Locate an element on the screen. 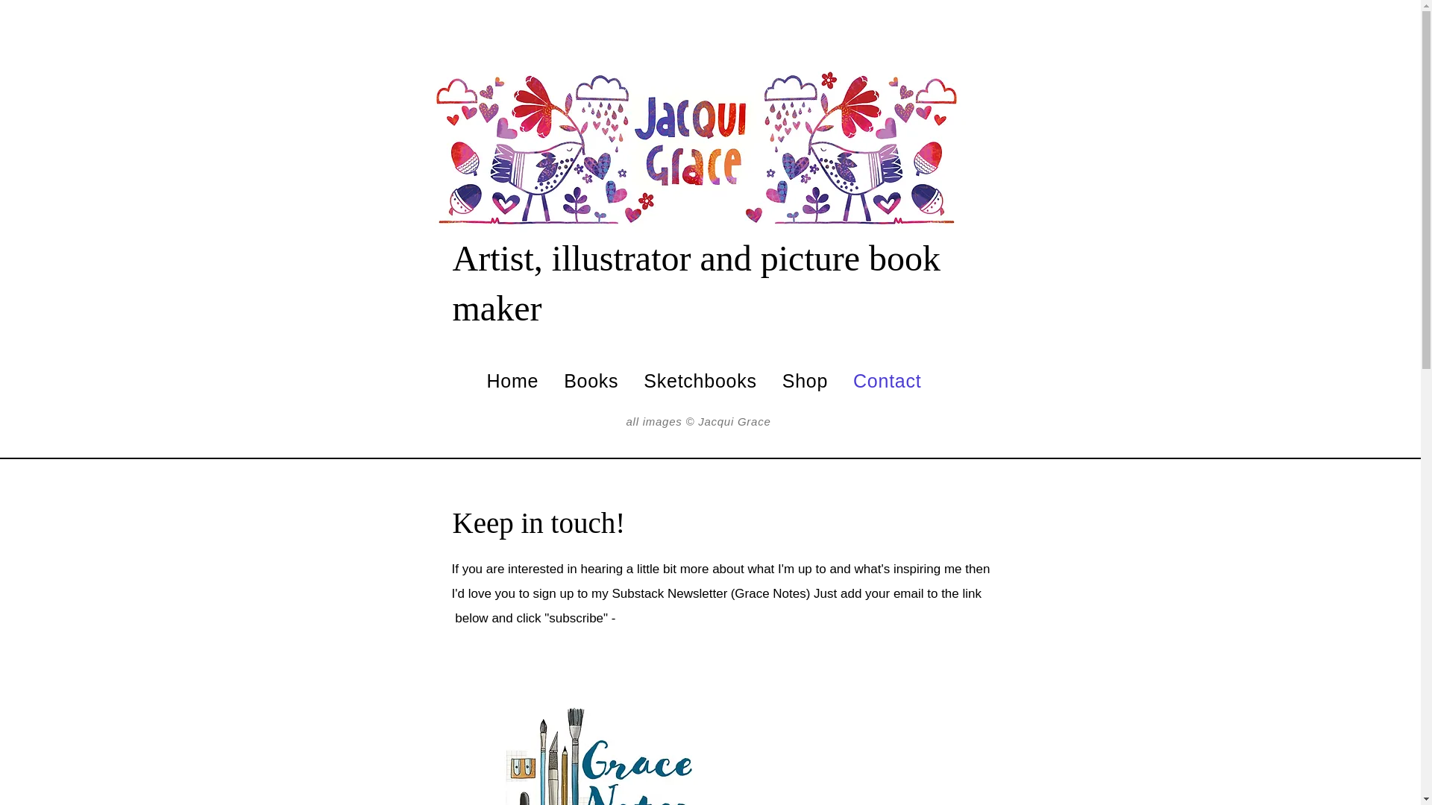 Image resolution: width=1432 pixels, height=805 pixels. Shop is located at coordinates (805, 381).